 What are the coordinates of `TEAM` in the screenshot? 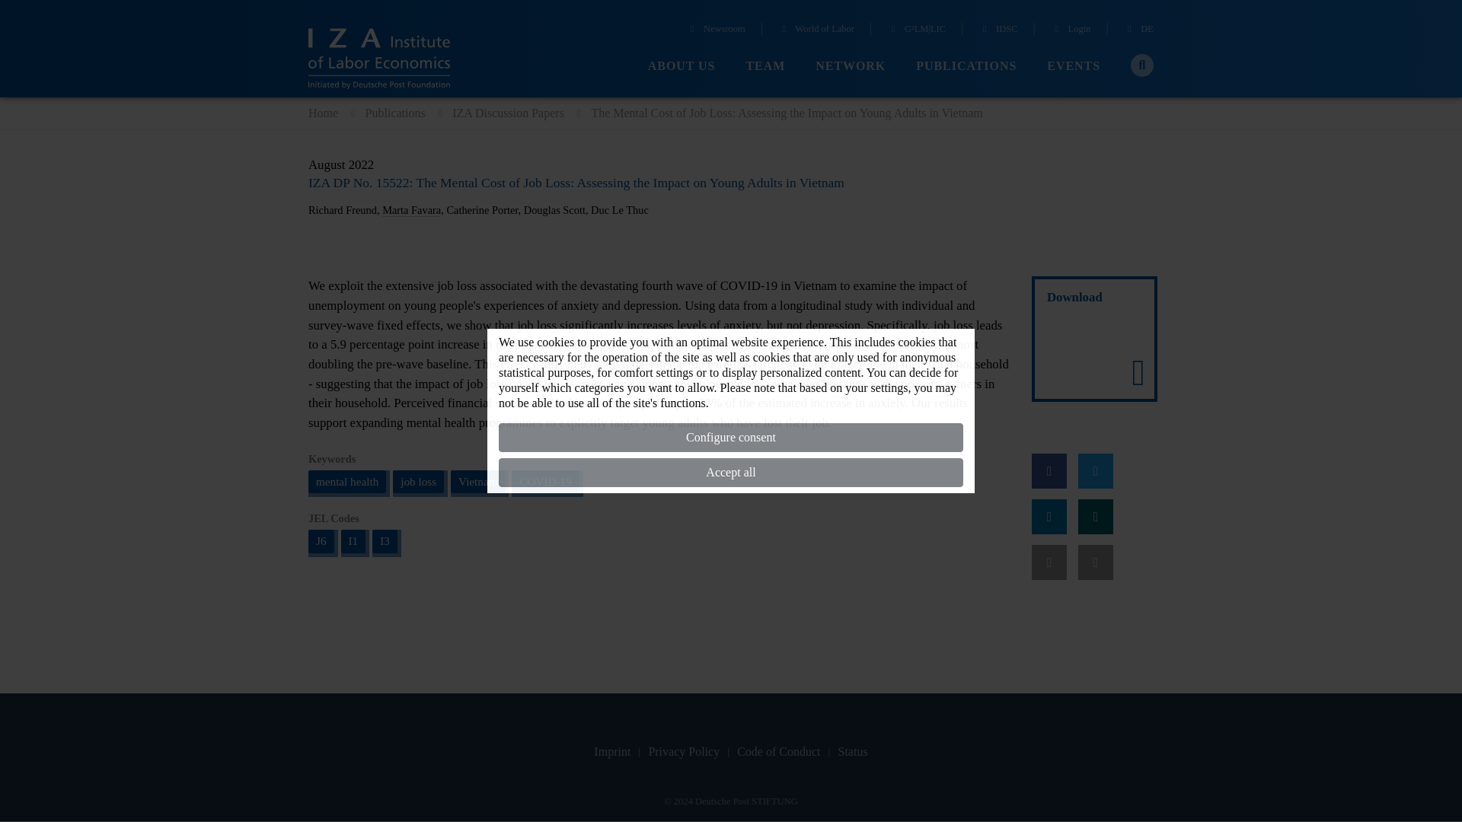 It's located at (765, 66).